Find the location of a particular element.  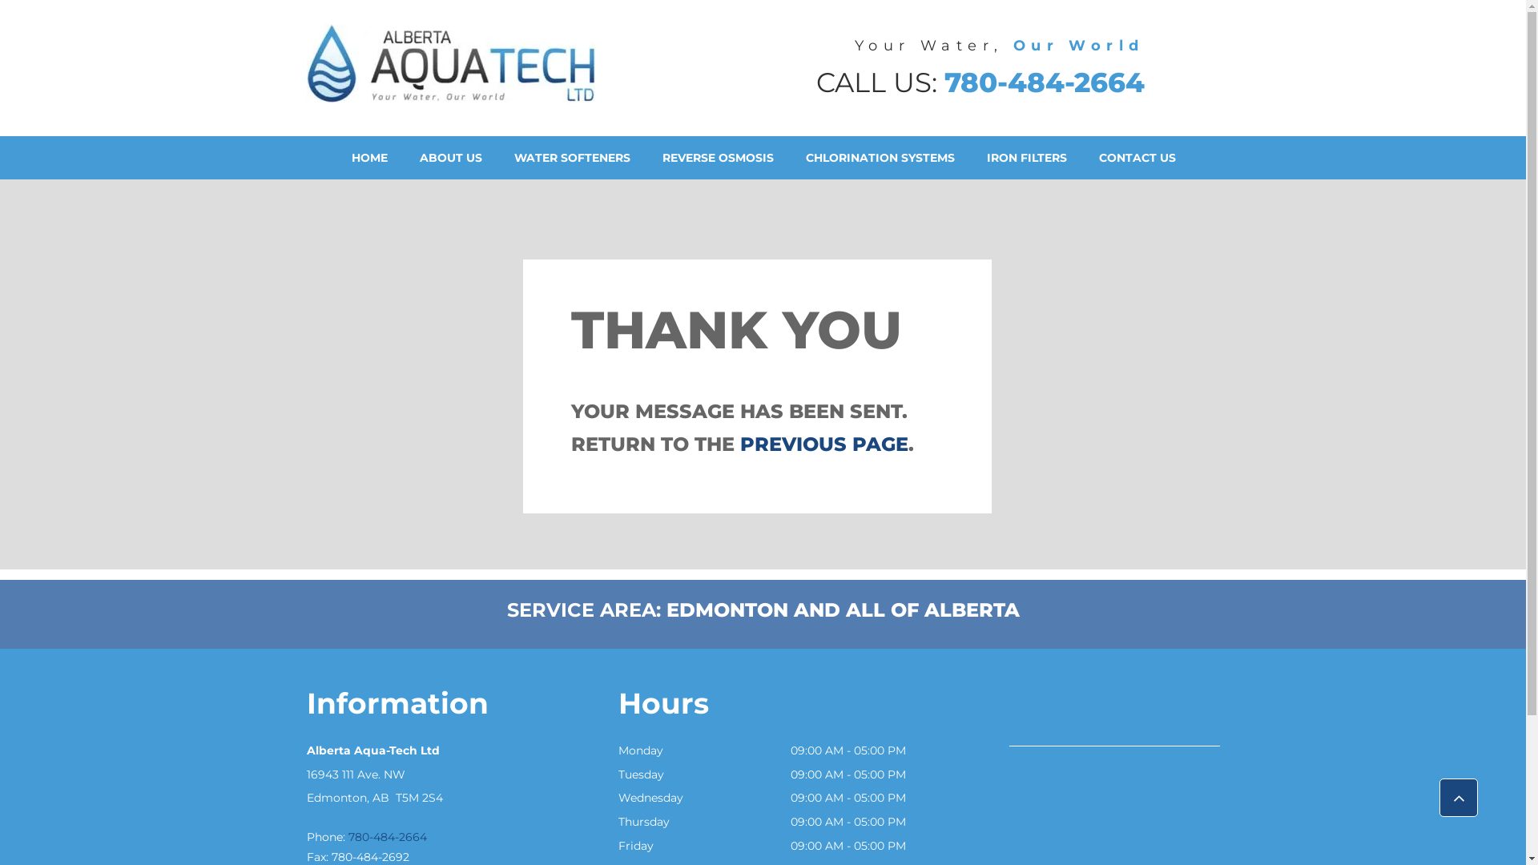

WATER SOFTENERS is located at coordinates (572, 159).